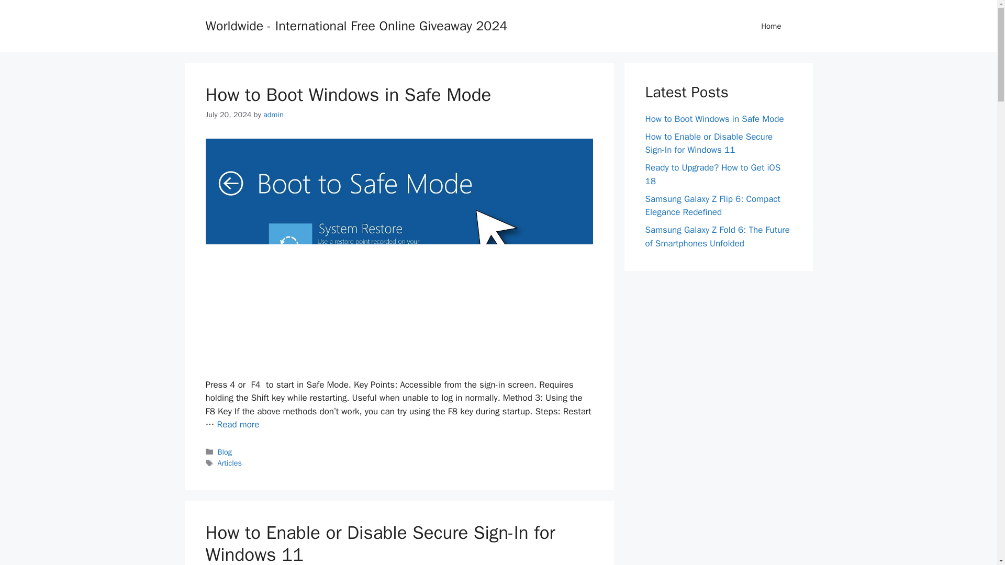 This screenshot has height=565, width=1005. Describe the element at coordinates (379, 543) in the screenshot. I see `How to Enable or Disable Secure Sign-In for Windows 11` at that location.